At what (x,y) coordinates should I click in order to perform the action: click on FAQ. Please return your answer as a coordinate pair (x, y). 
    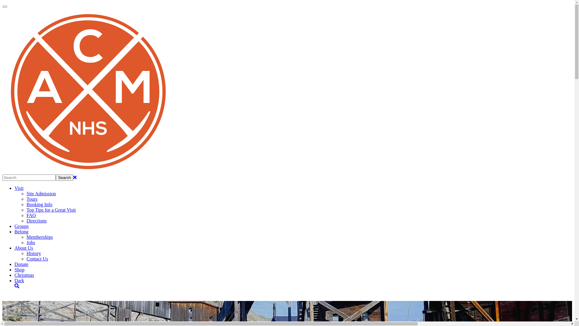
    Looking at the image, I should click on (31, 216).